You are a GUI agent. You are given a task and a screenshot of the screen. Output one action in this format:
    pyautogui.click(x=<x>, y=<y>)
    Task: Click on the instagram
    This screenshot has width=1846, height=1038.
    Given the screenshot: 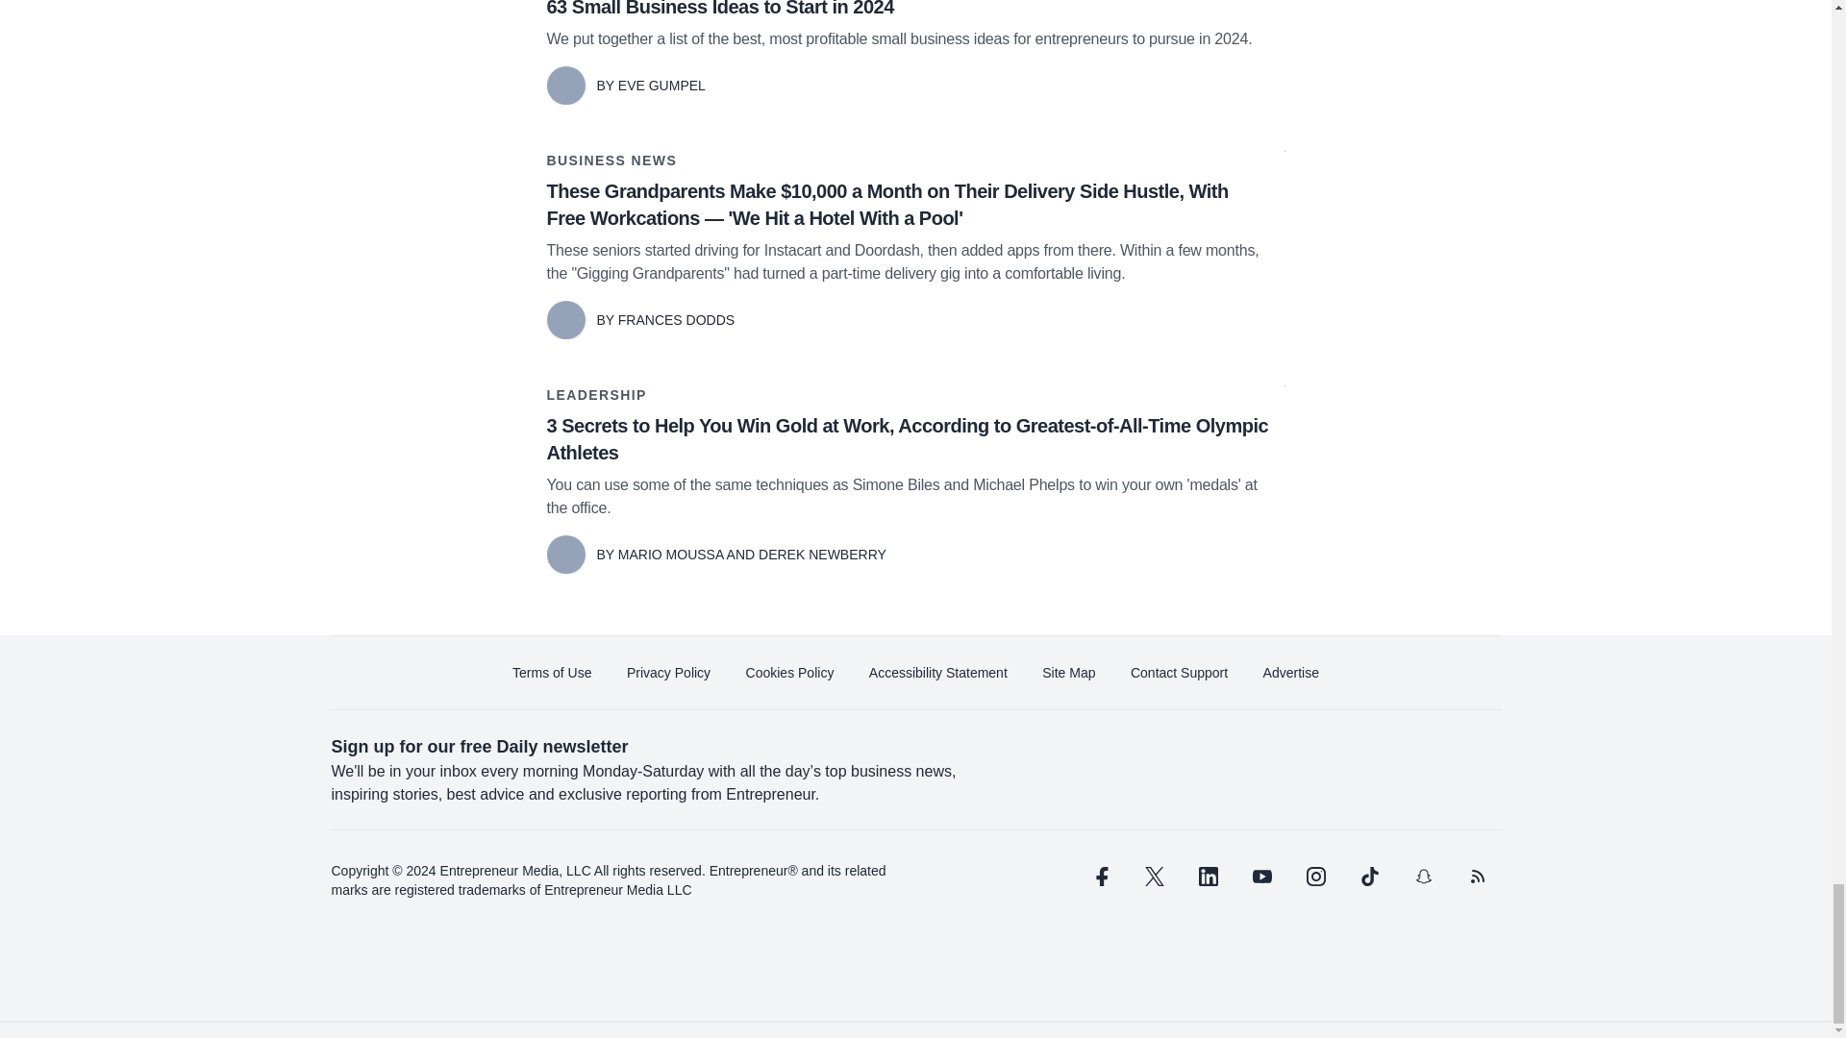 What is the action you would take?
    pyautogui.click(x=1315, y=877)
    